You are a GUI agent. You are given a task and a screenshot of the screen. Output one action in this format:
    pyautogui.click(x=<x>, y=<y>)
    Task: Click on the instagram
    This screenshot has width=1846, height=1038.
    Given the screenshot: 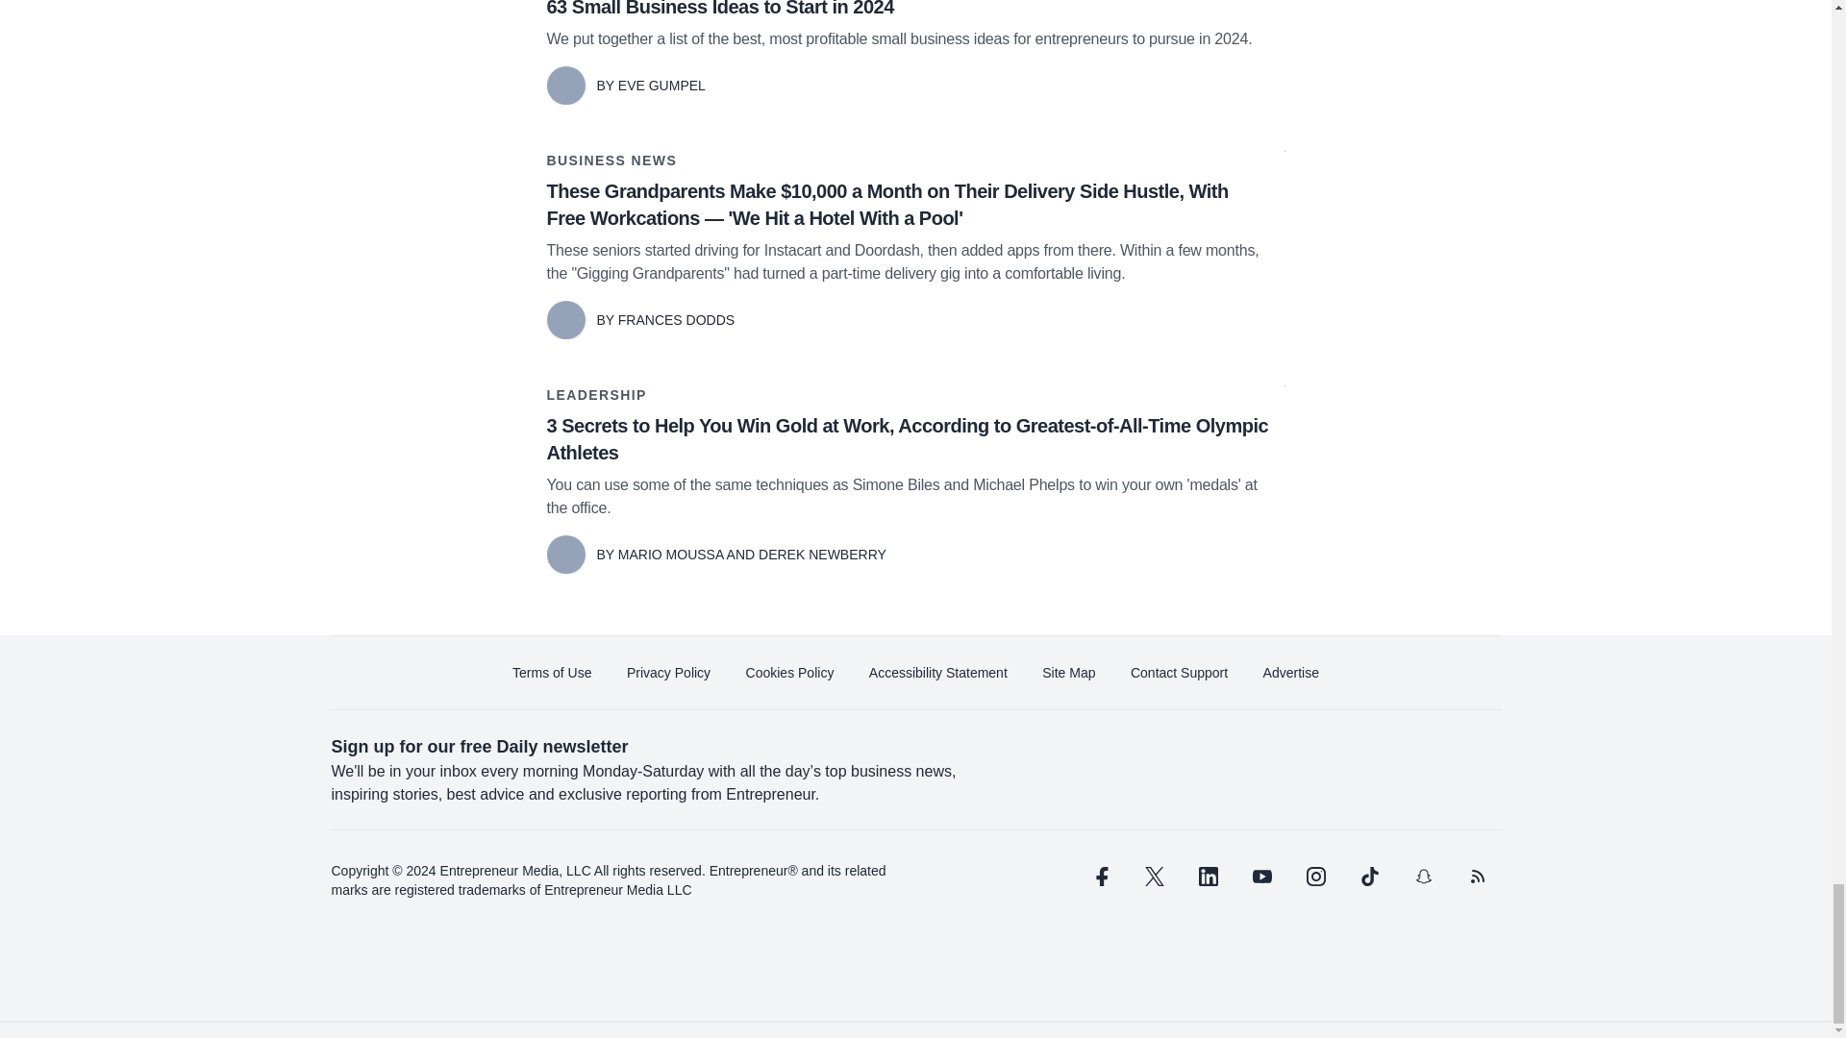 What is the action you would take?
    pyautogui.click(x=1315, y=877)
    